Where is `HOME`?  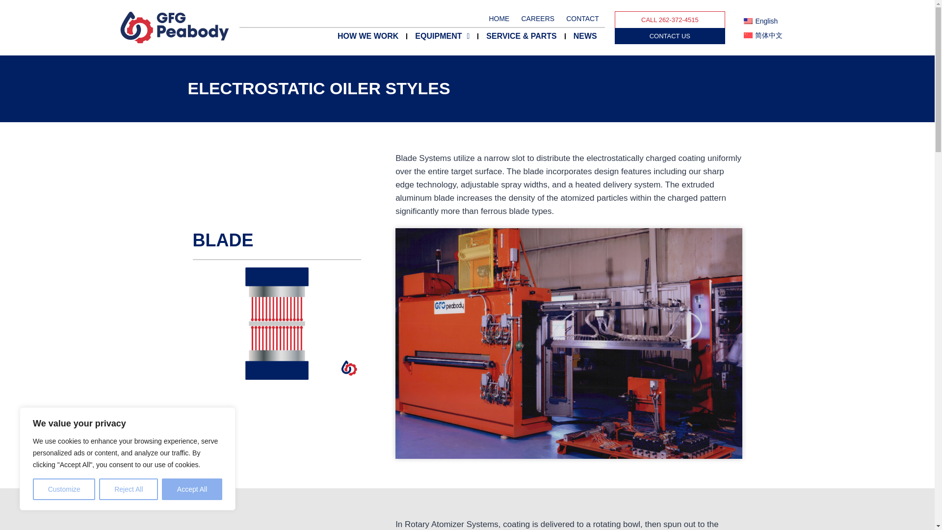 HOME is located at coordinates (498, 19).